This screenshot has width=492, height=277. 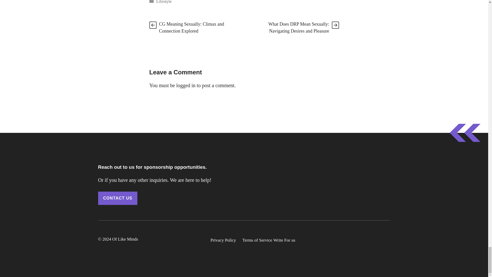 What do you see at coordinates (164, 2) in the screenshot?
I see `Lifestyle` at bounding box center [164, 2].